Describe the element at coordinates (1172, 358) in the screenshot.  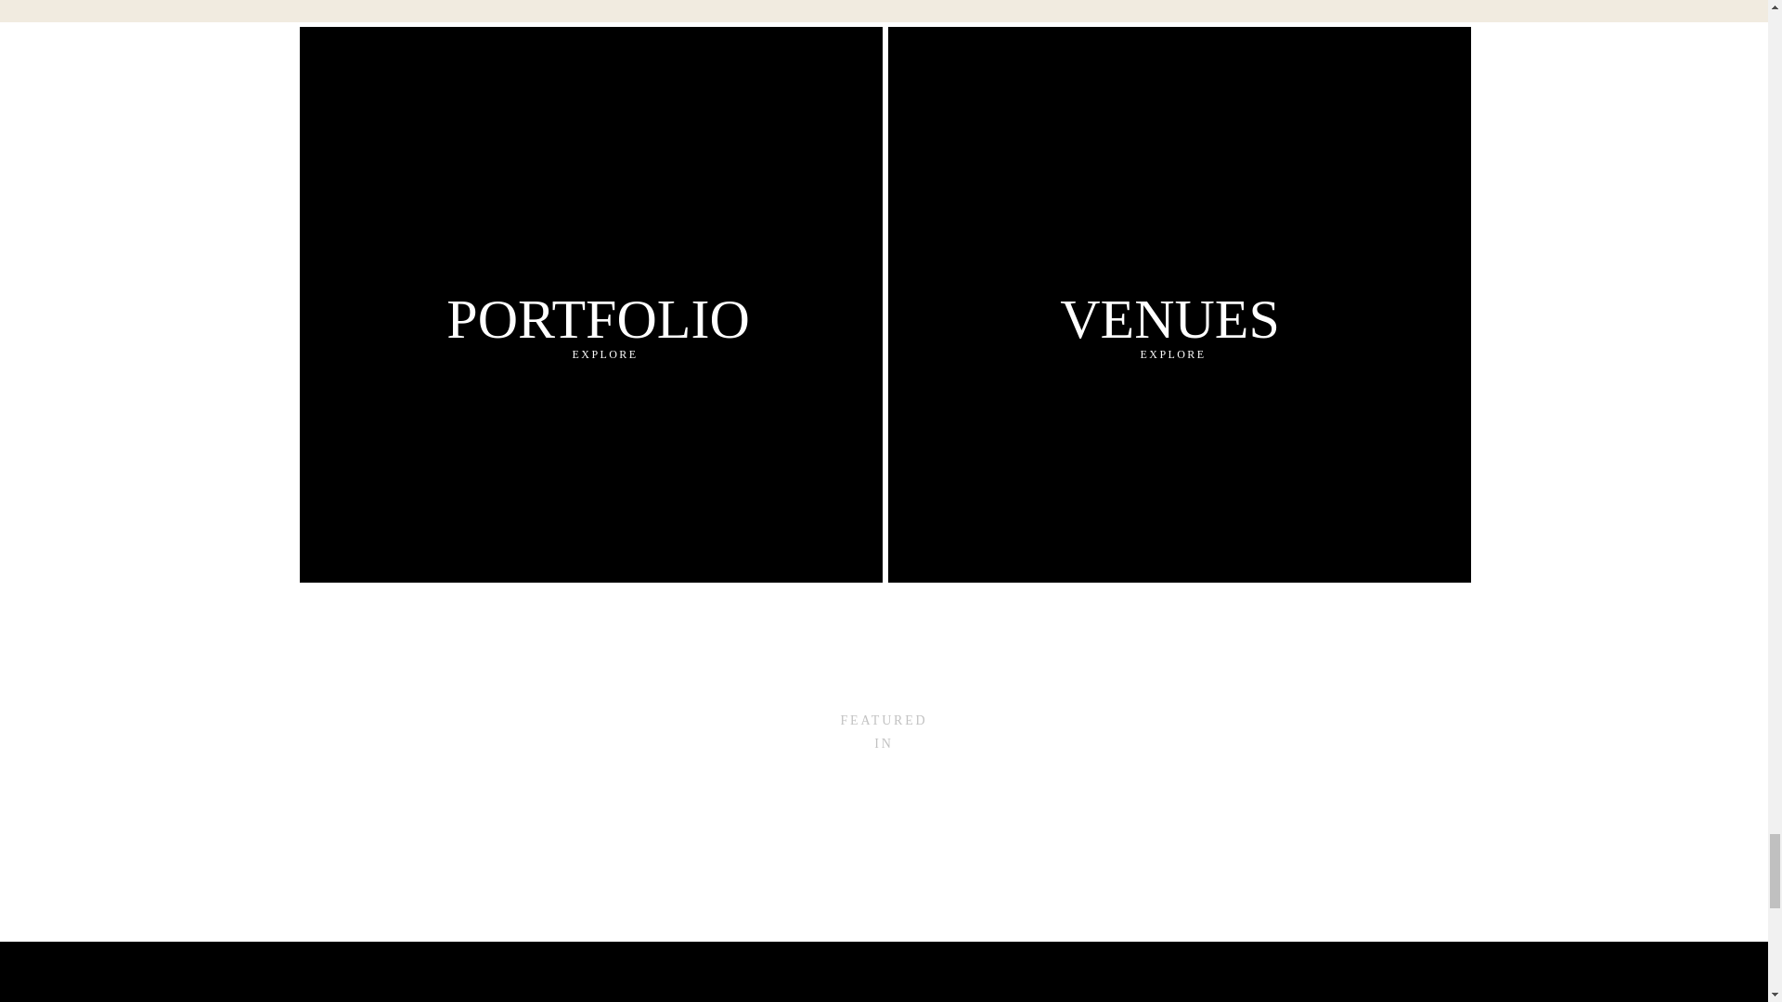
I see `EXPLORE` at that location.